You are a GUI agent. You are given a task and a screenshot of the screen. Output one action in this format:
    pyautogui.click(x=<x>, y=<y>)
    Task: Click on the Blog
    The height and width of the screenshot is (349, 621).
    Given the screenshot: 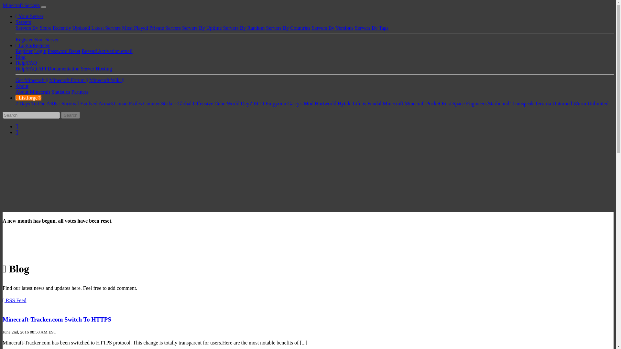 What is the action you would take?
    pyautogui.click(x=20, y=57)
    